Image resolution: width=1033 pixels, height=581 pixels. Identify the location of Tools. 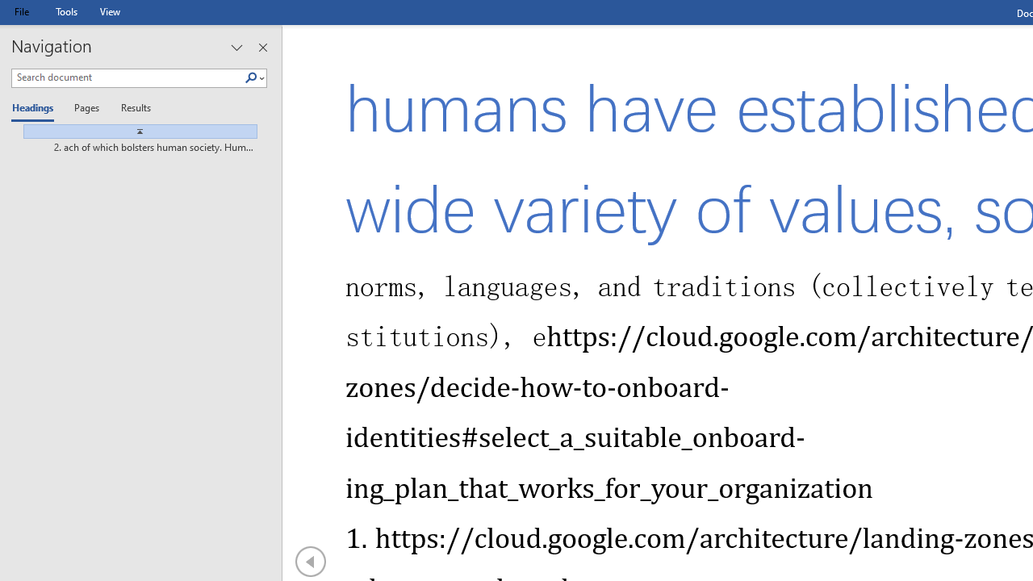
(66, 11).